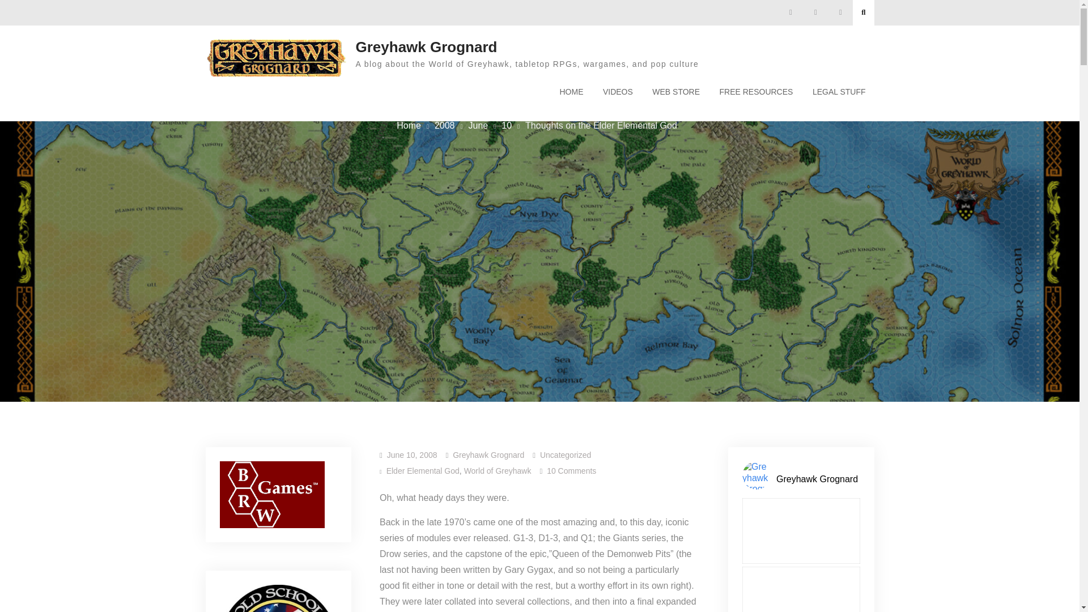  Describe the element at coordinates (412, 454) in the screenshot. I see `June 10, 2008` at that location.